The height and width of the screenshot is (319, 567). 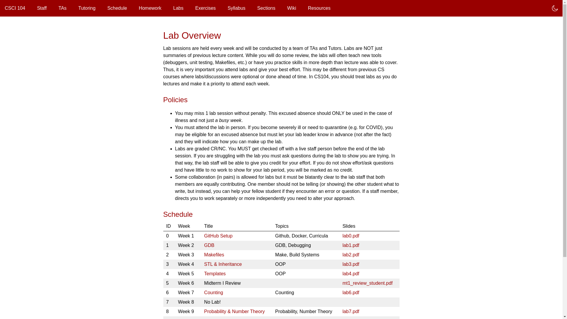 What do you see at coordinates (209, 245) in the screenshot?
I see `GDB` at bounding box center [209, 245].